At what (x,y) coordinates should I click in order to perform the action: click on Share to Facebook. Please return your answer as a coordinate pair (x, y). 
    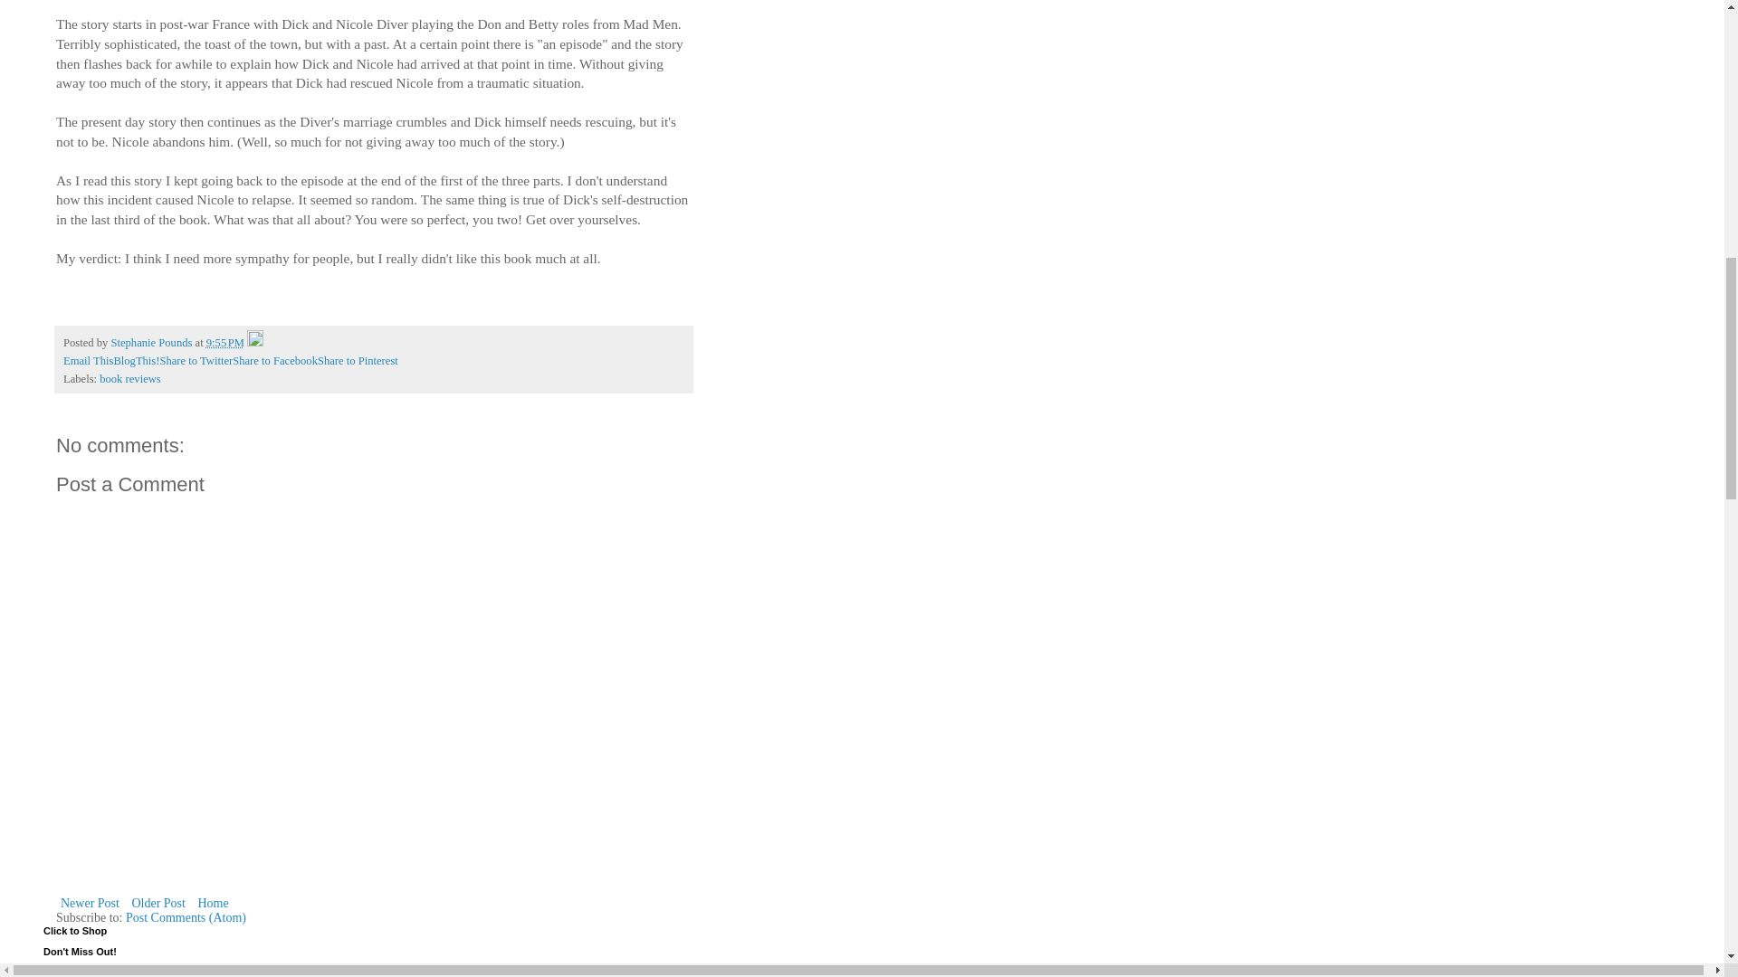
    Looking at the image, I should click on (275, 361).